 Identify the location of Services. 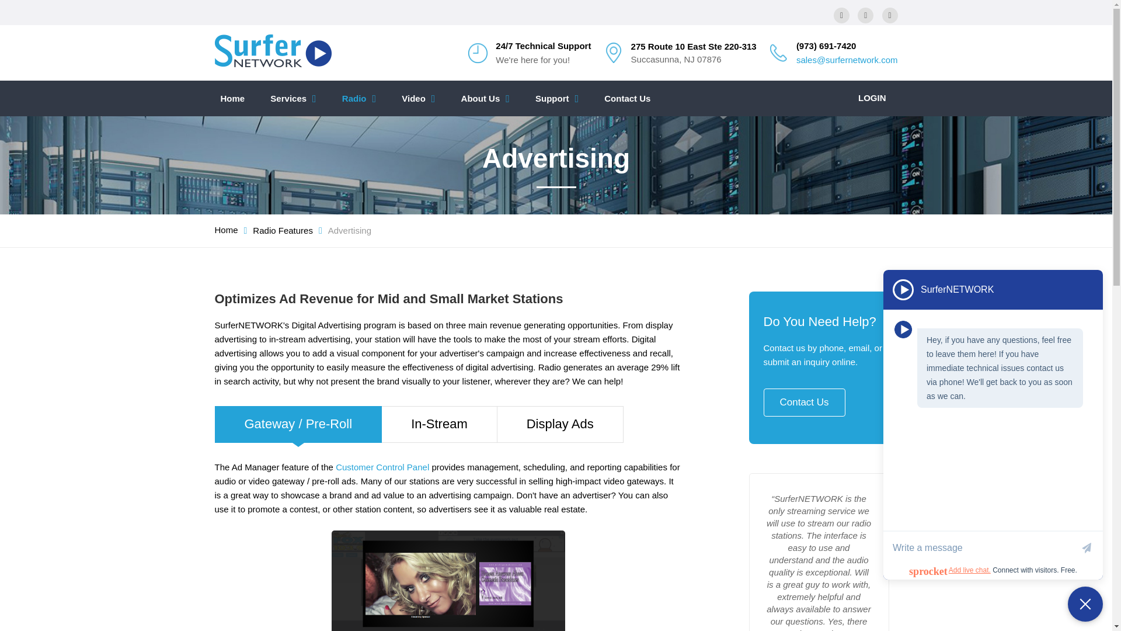
(293, 98).